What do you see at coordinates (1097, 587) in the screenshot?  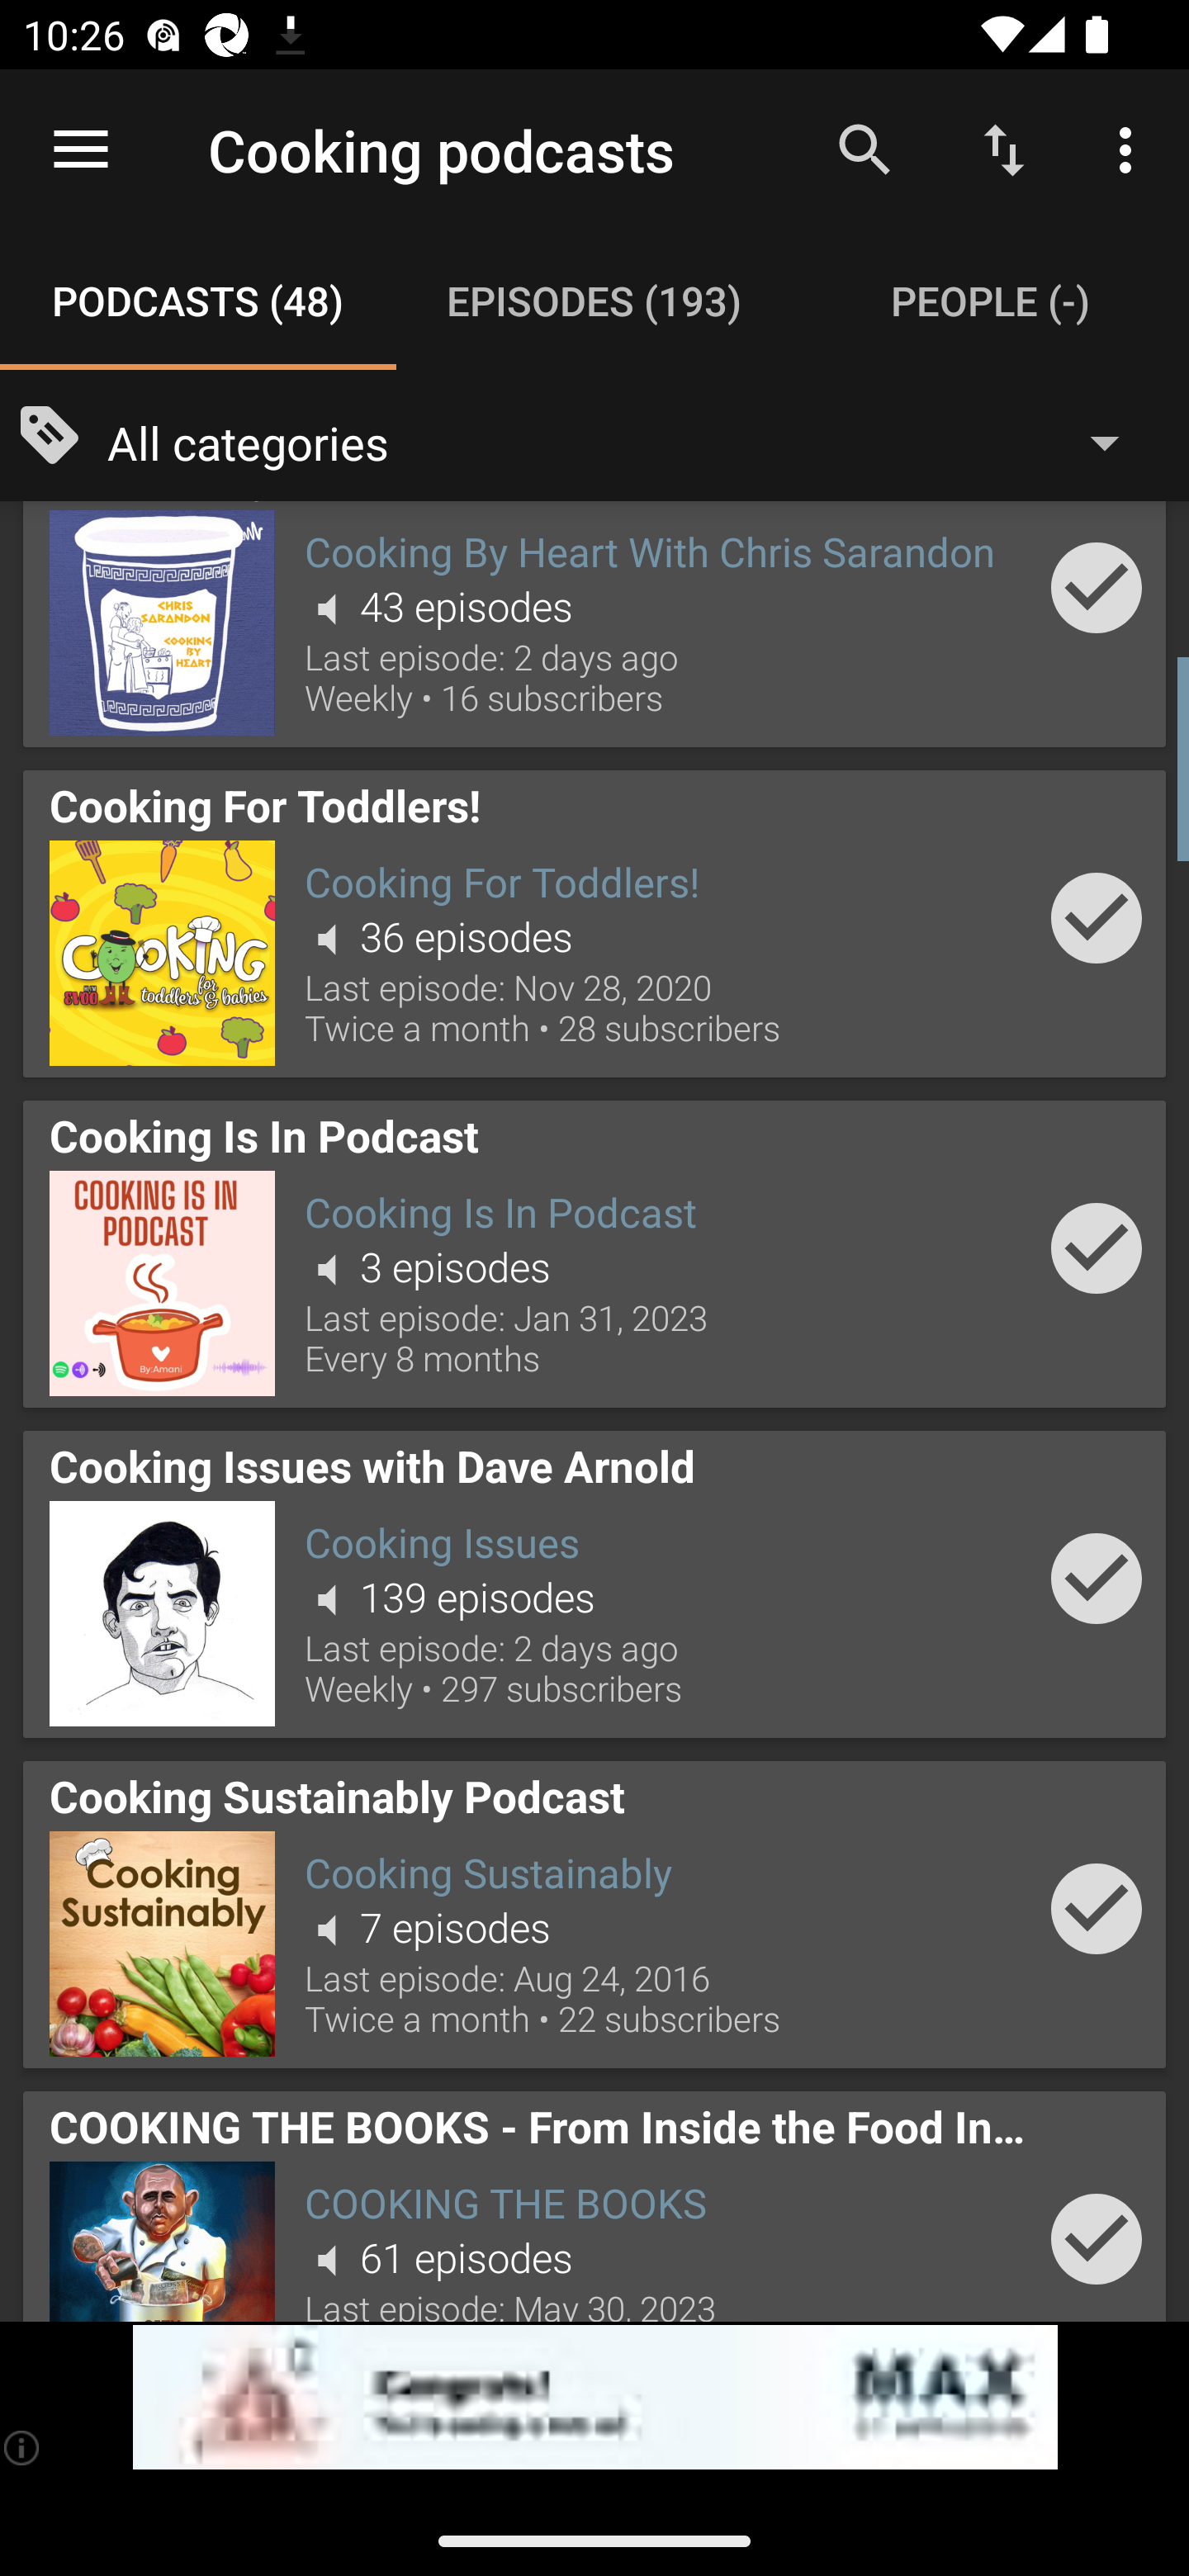 I see `Add` at bounding box center [1097, 587].